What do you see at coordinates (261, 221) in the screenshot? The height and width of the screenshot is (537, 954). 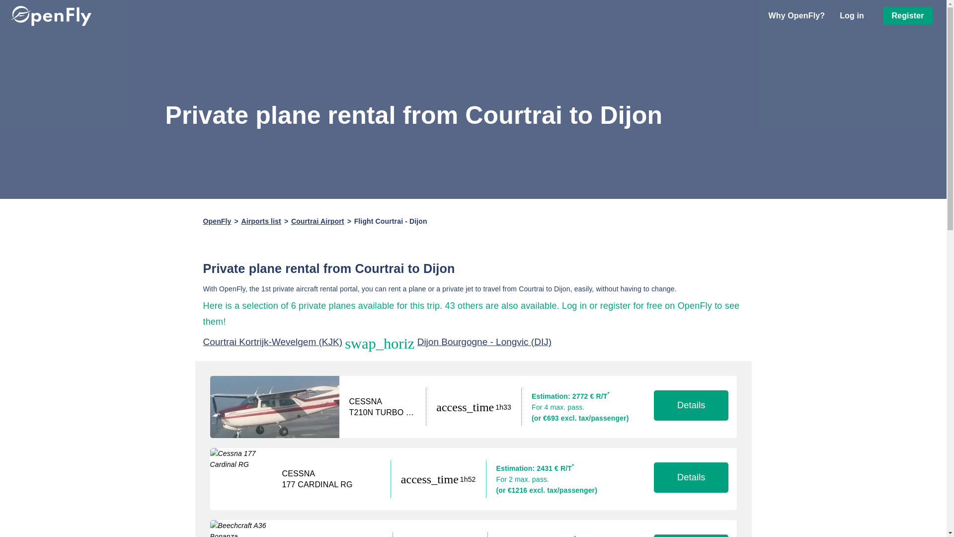 I see `Airports list` at bounding box center [261, 221].